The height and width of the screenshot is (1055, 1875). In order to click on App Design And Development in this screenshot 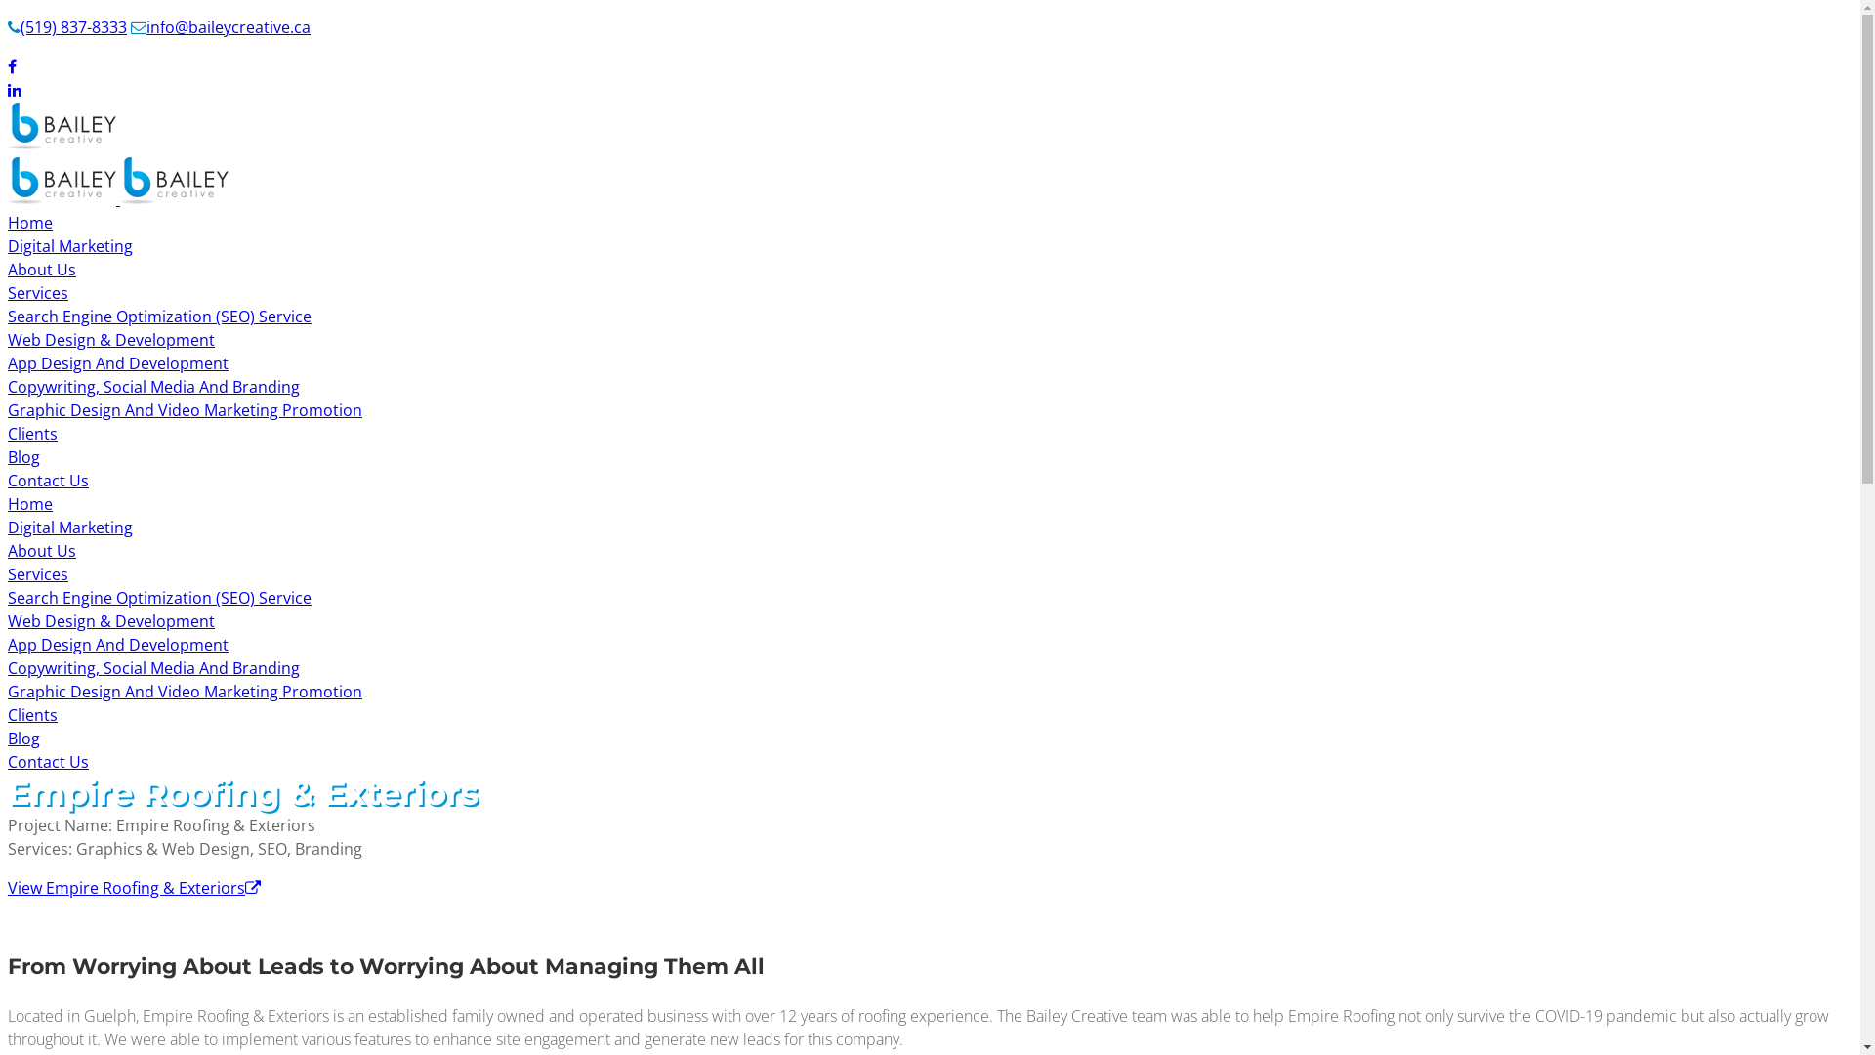, I will do `click(118, 363)`.